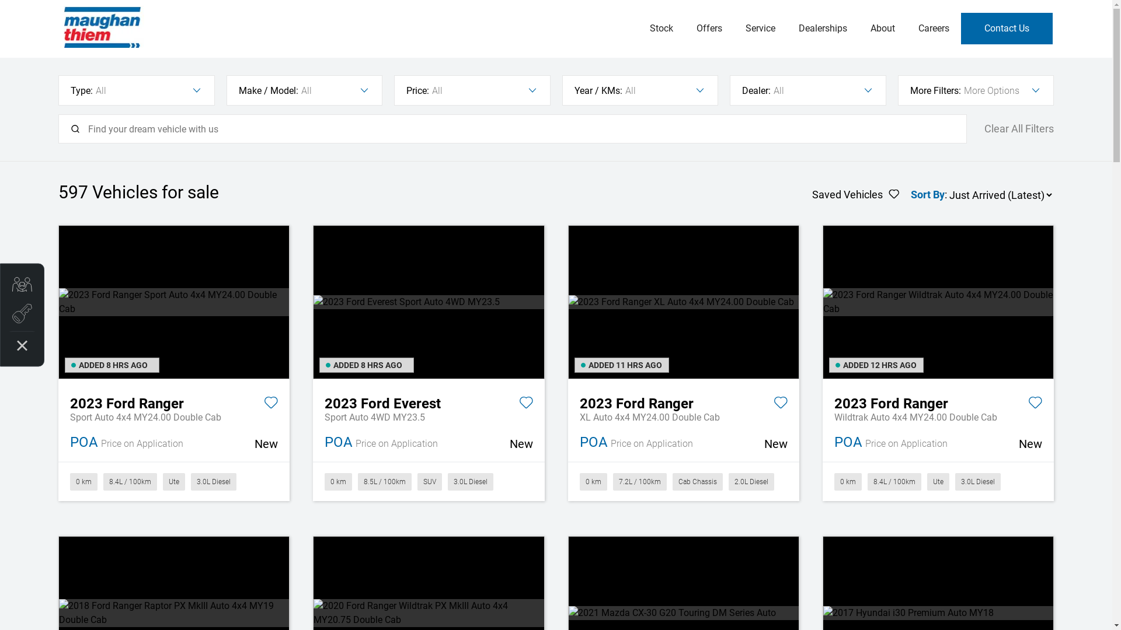  I want to click on 0 km
8.5L / 100km
SUV
3.0L Diesel, so click(429, 481).